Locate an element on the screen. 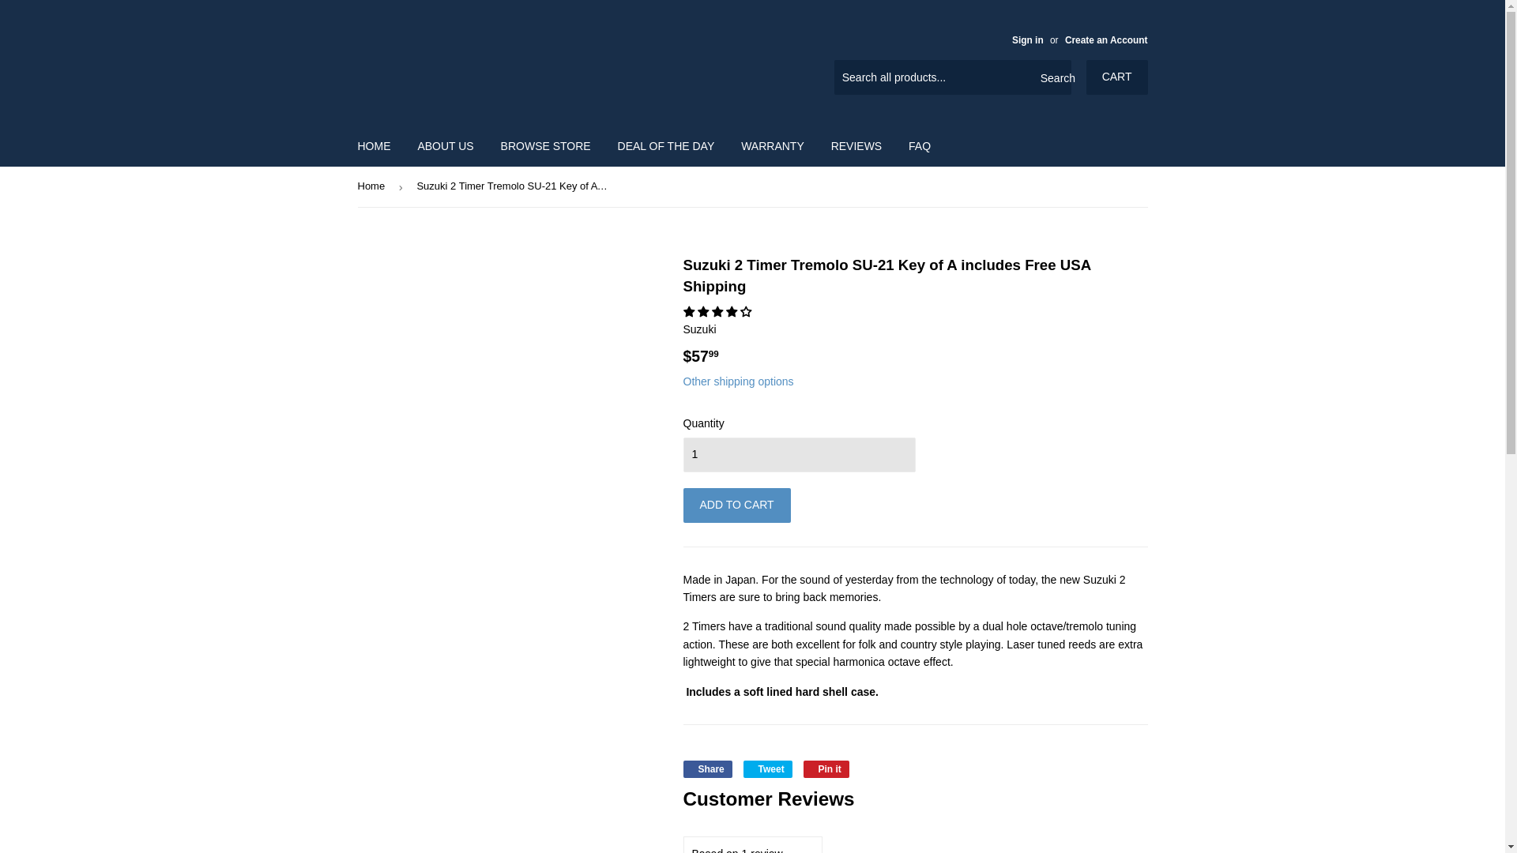 This screenshot has width=1517, height=853. Pin on Pinterest is located at coordinates (826, 769).